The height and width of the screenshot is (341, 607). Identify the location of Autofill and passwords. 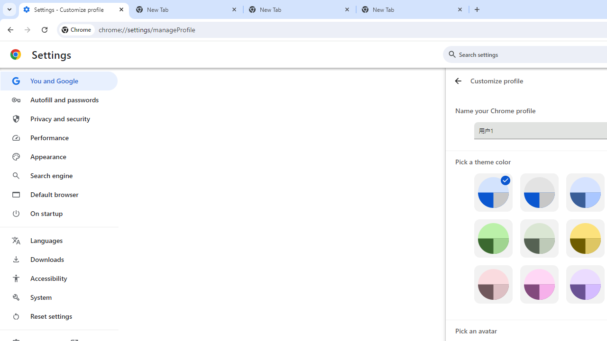
(59, 99).